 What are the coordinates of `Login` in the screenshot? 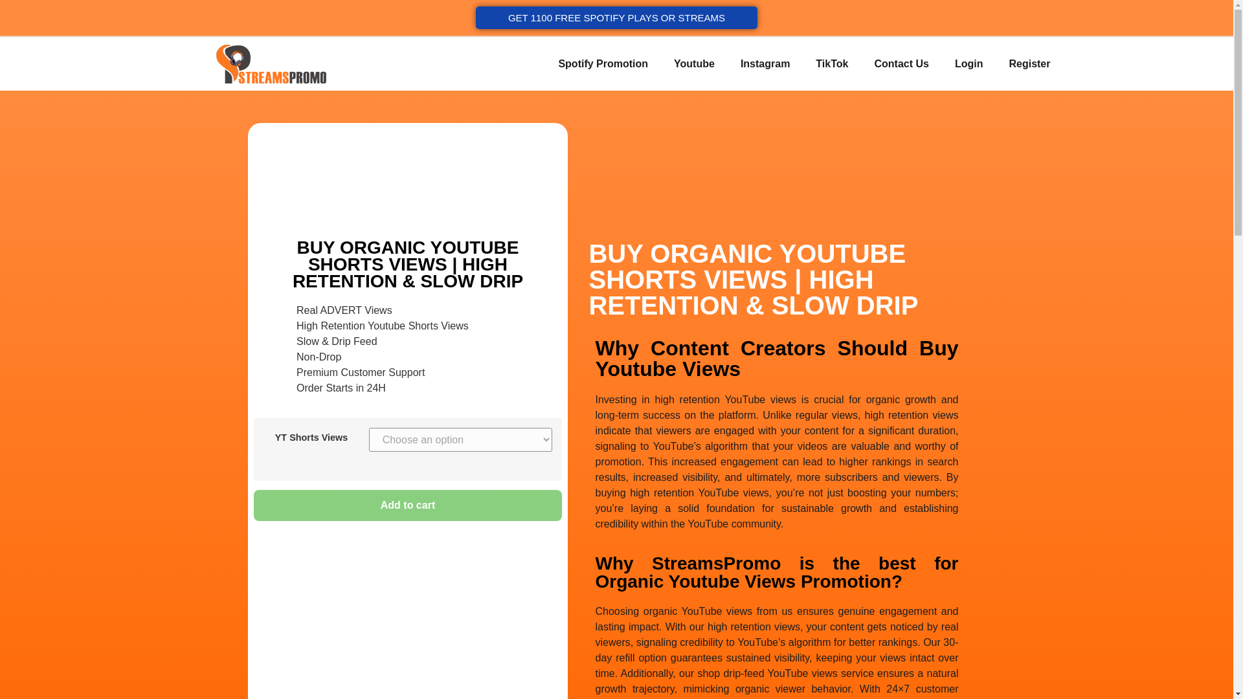 It's located at (969, 63).